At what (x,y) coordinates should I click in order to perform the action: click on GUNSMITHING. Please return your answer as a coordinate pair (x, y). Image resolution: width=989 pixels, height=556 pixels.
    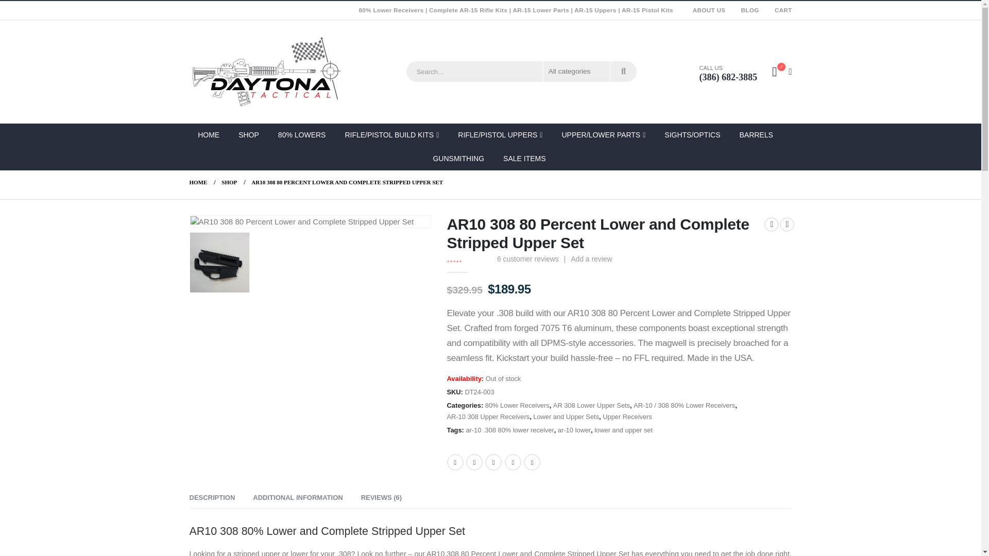
    Looking at the image, I should click on (459, 159).